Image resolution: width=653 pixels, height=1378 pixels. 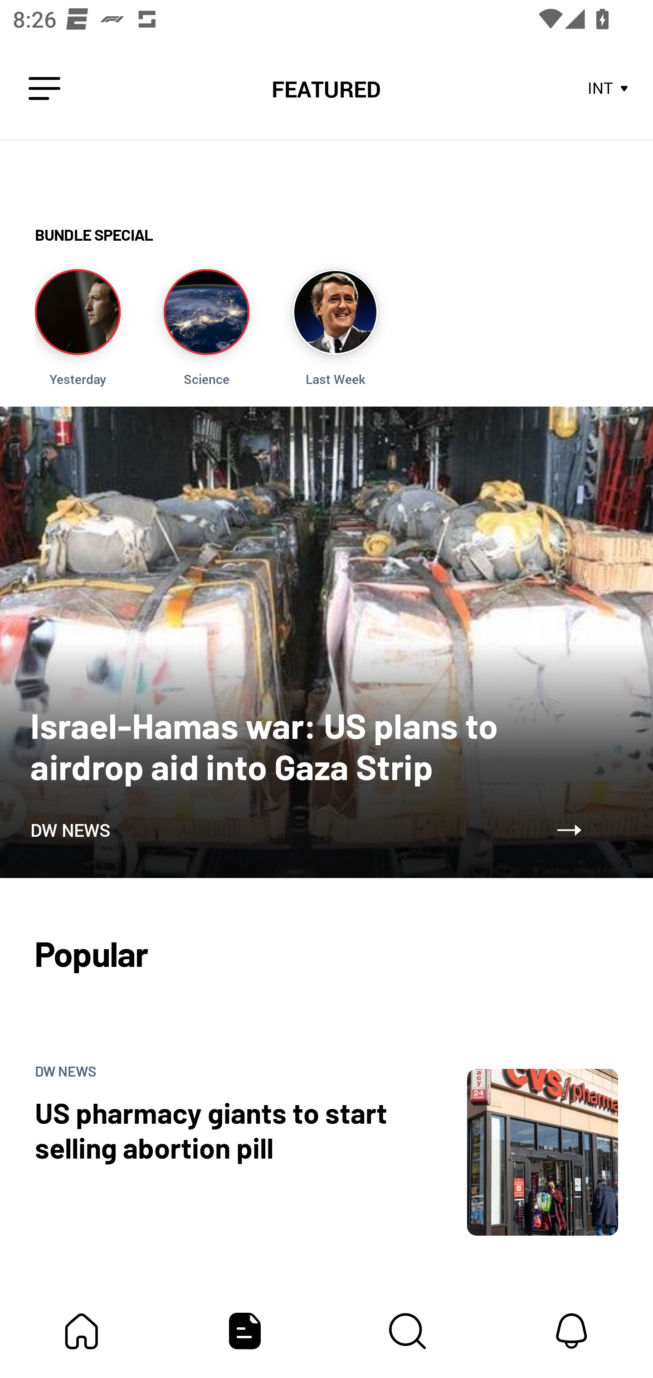 I want to click on Story Image Science, so click(x=207, y=328).